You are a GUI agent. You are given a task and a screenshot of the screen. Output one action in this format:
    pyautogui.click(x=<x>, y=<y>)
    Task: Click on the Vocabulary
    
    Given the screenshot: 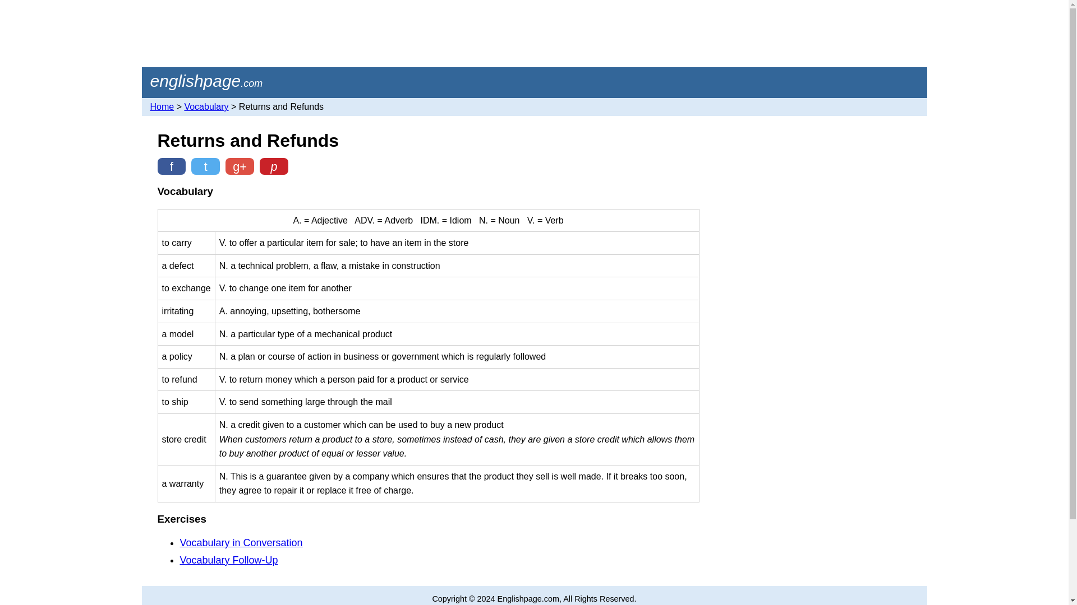 What is the action you would take?
    pyautogui.click(x=206, y=106)
    